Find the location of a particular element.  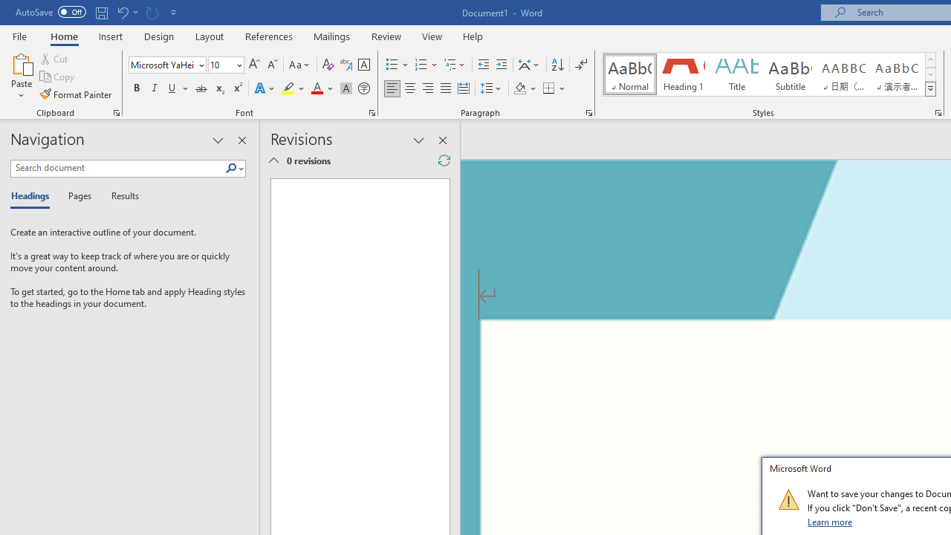

Title is located at coordinates (737, 74).